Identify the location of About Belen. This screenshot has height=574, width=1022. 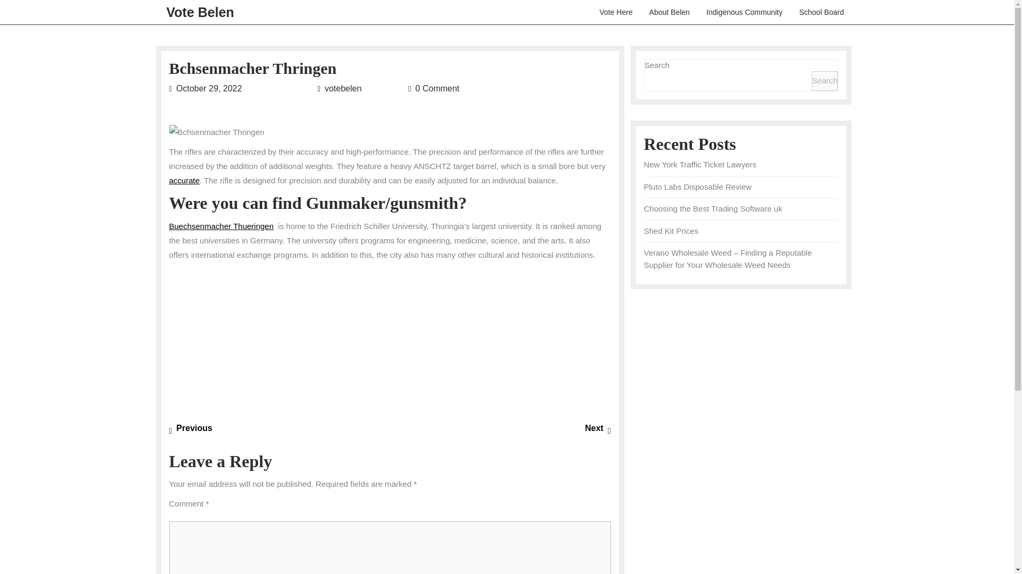
(670, 12).